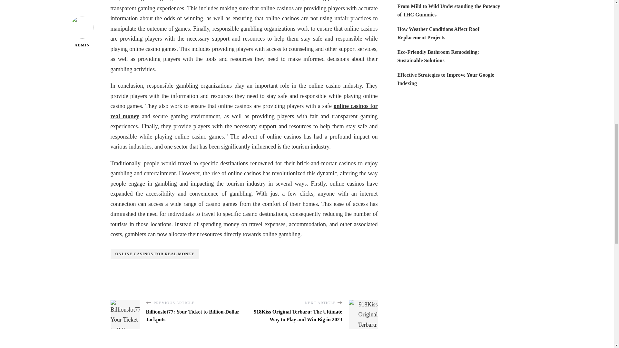 The image size is (619, 348). What do you see at coordinates (244, 111) in the screenshot?
I see `online casinos for real money` at bounding box center [244, 111].